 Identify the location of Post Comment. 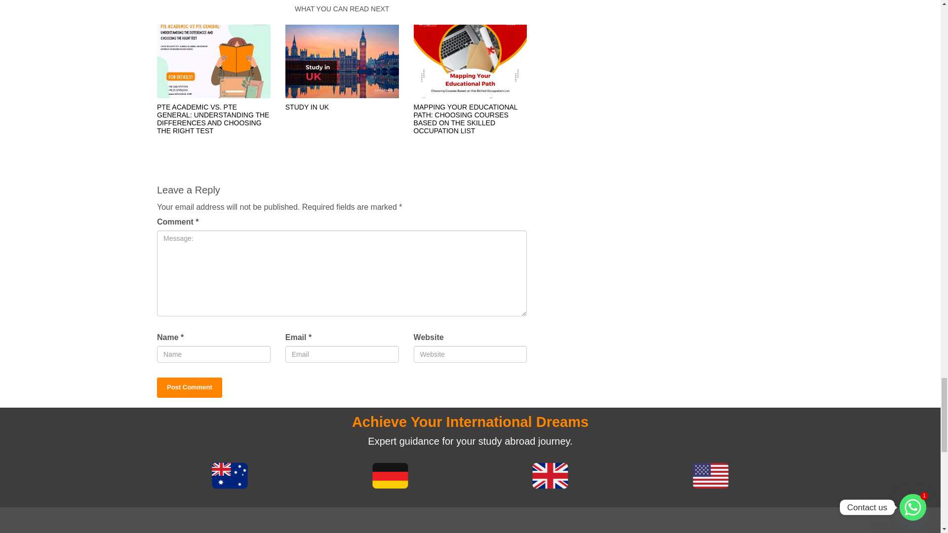
(190, 387).